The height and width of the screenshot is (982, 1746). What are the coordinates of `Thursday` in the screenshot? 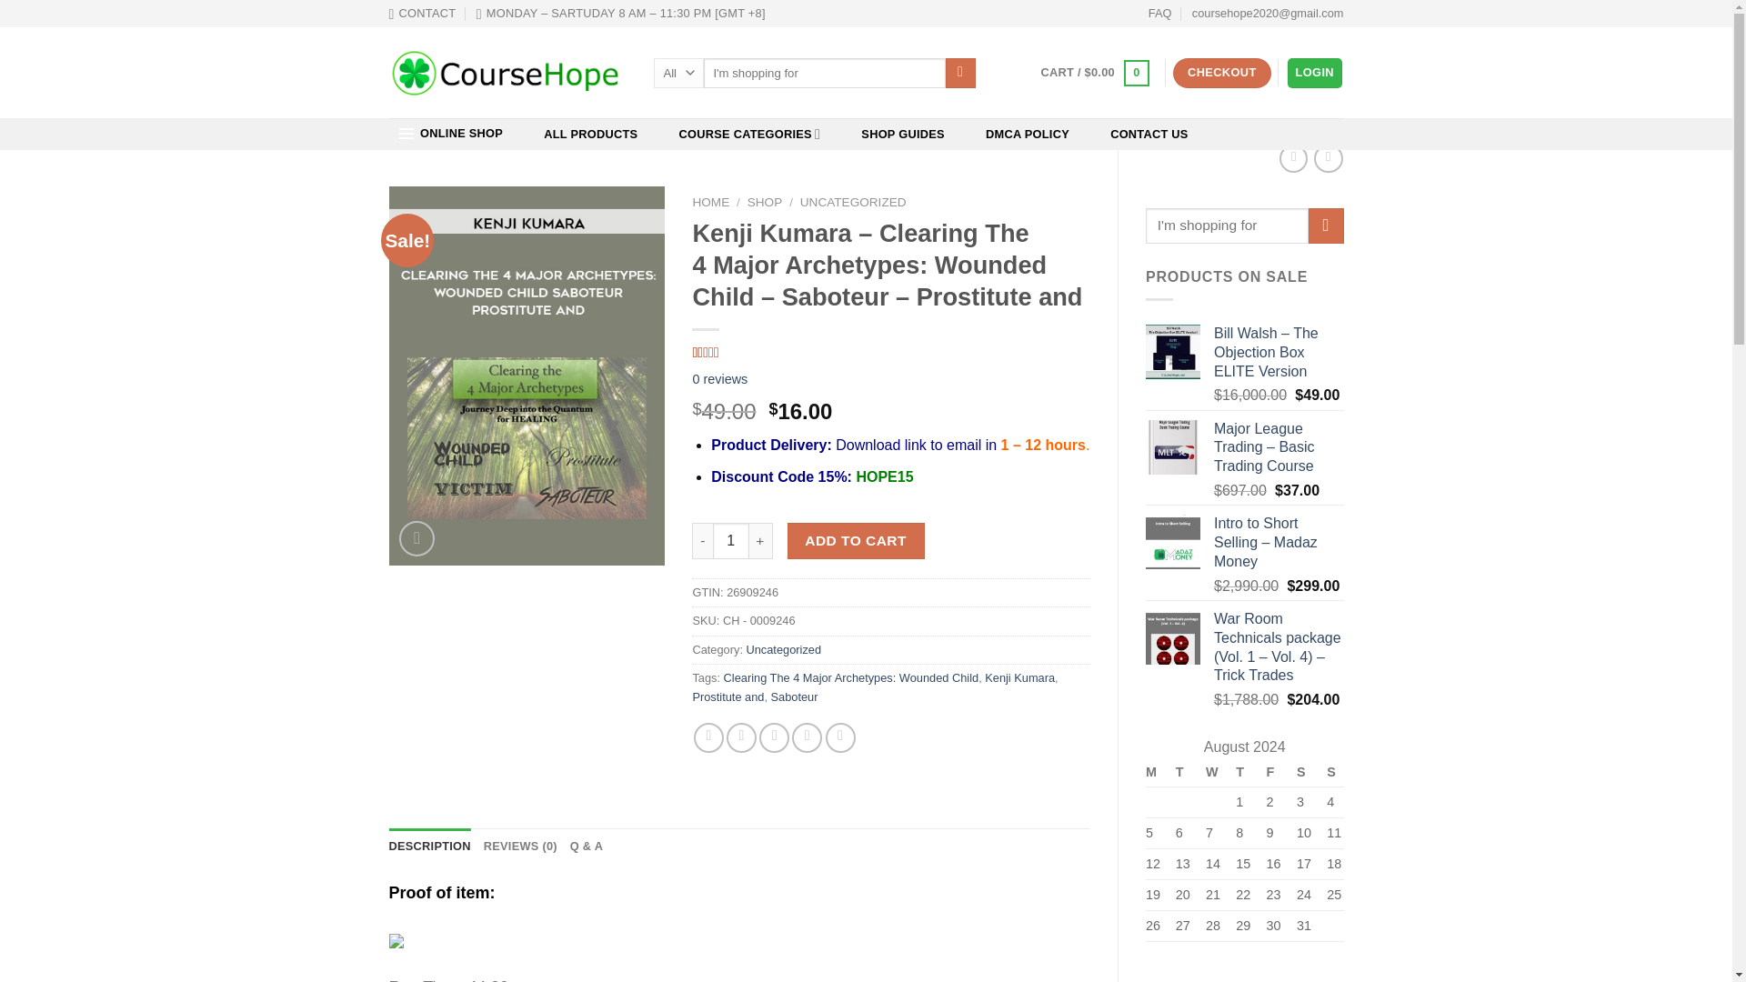 It's located at (1244, 773).